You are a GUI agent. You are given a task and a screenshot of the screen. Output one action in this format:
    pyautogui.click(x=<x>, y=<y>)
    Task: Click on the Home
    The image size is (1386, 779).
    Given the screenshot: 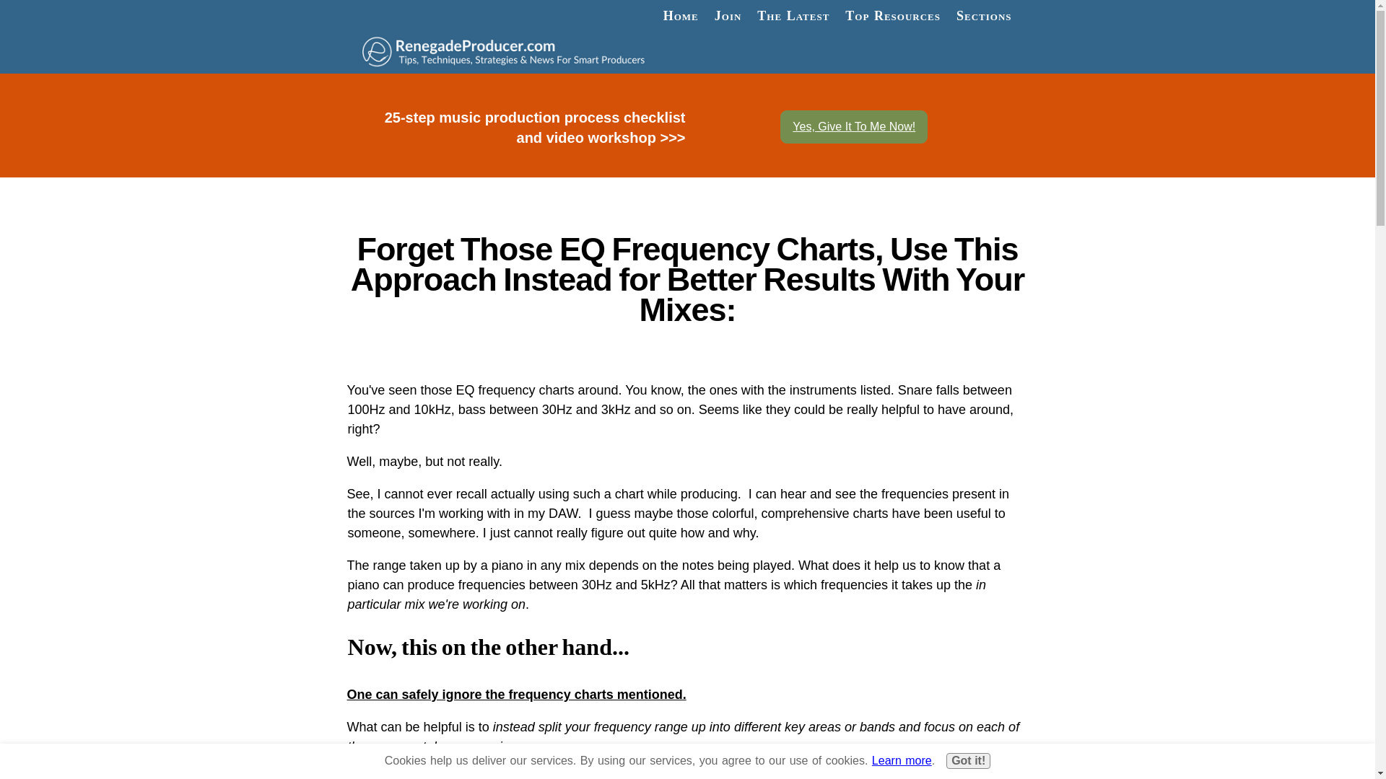 What is the action you would take?
    pyautogui.click(x=681, y=16)
    